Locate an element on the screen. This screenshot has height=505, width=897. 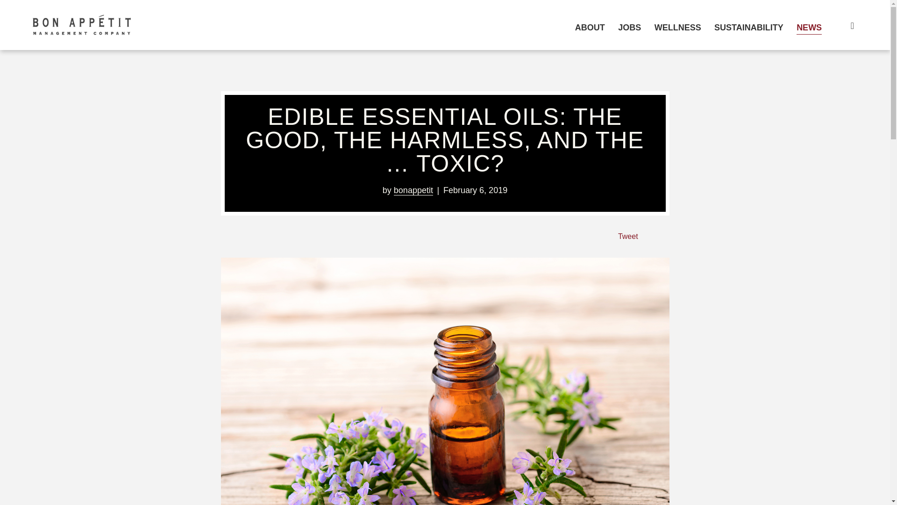
Search is located at coordinates (846, 25).